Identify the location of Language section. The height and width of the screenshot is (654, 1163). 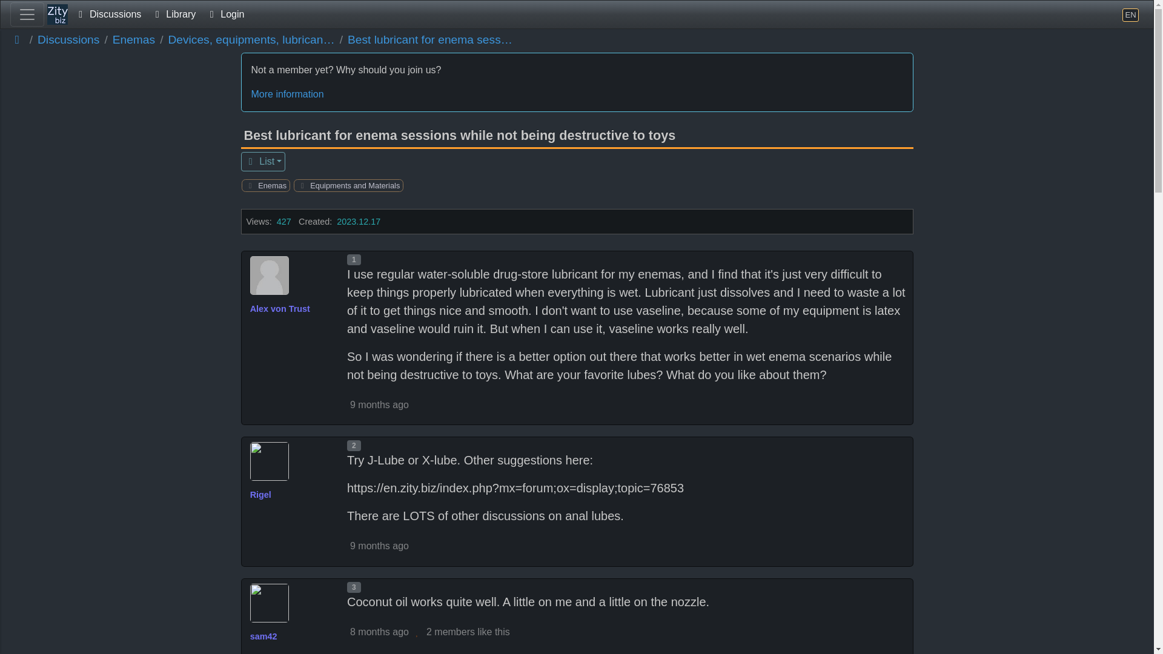
(1130, 15).